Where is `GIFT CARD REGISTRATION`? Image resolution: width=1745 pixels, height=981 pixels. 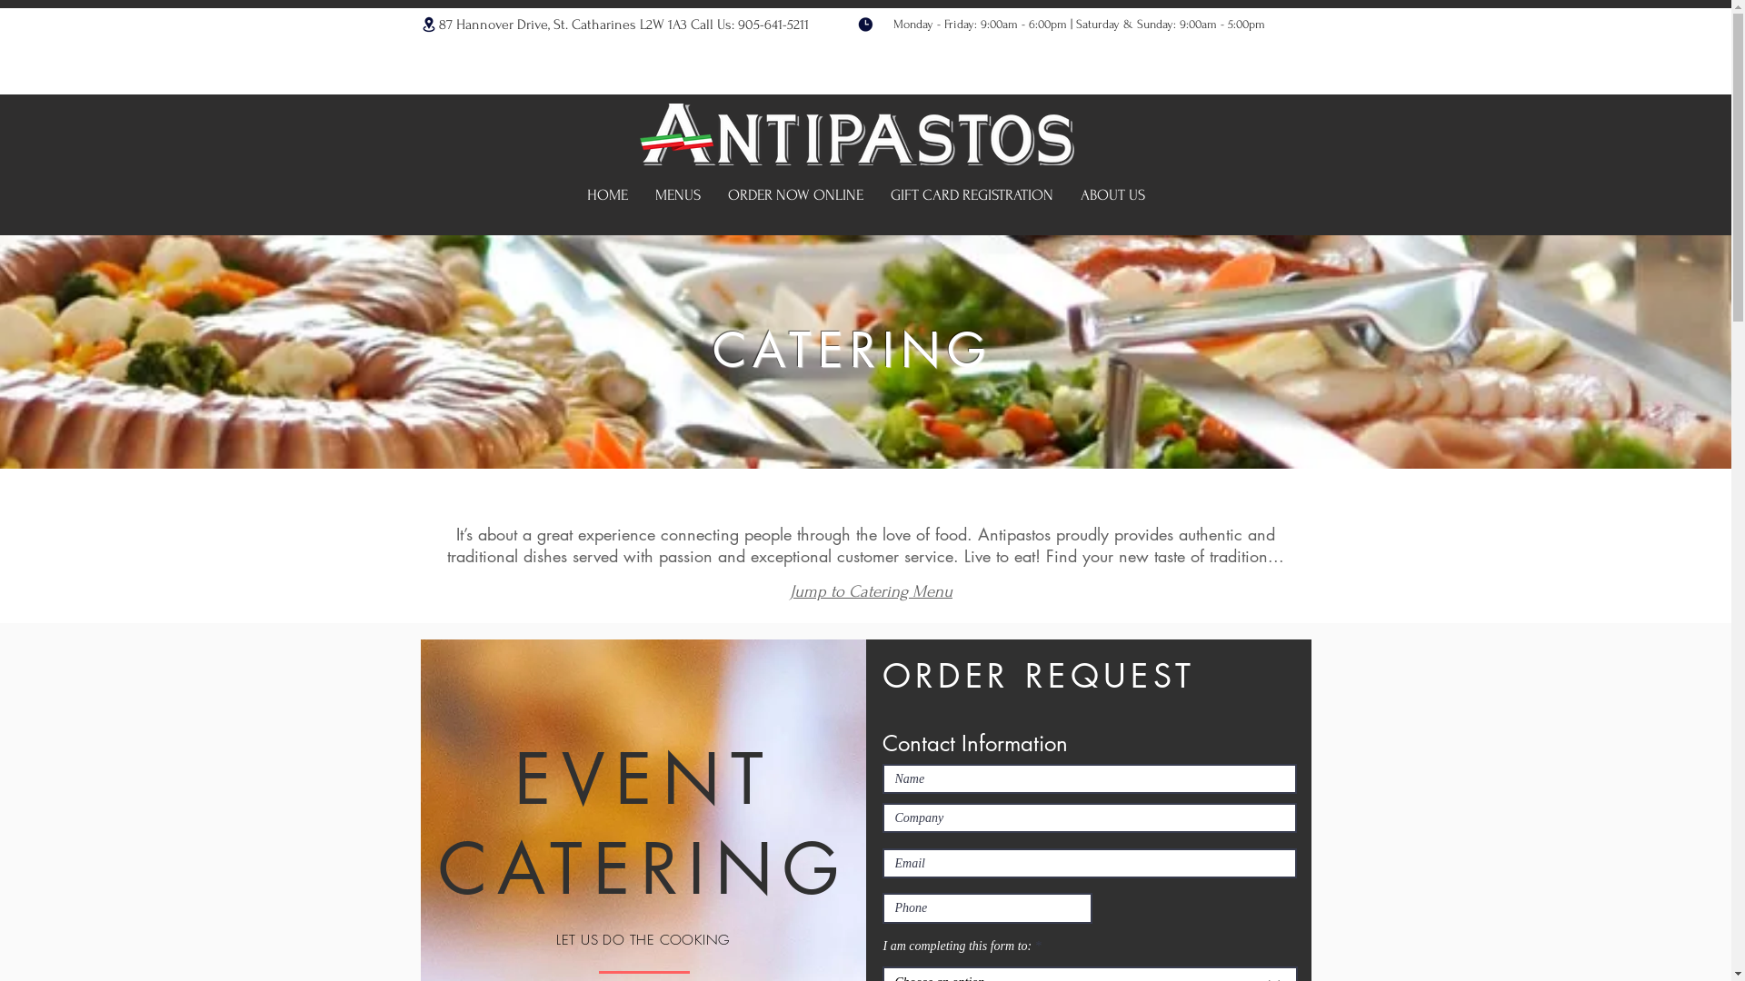
GIFT CARD REGISTRATION is located at coordinates (971, 195).